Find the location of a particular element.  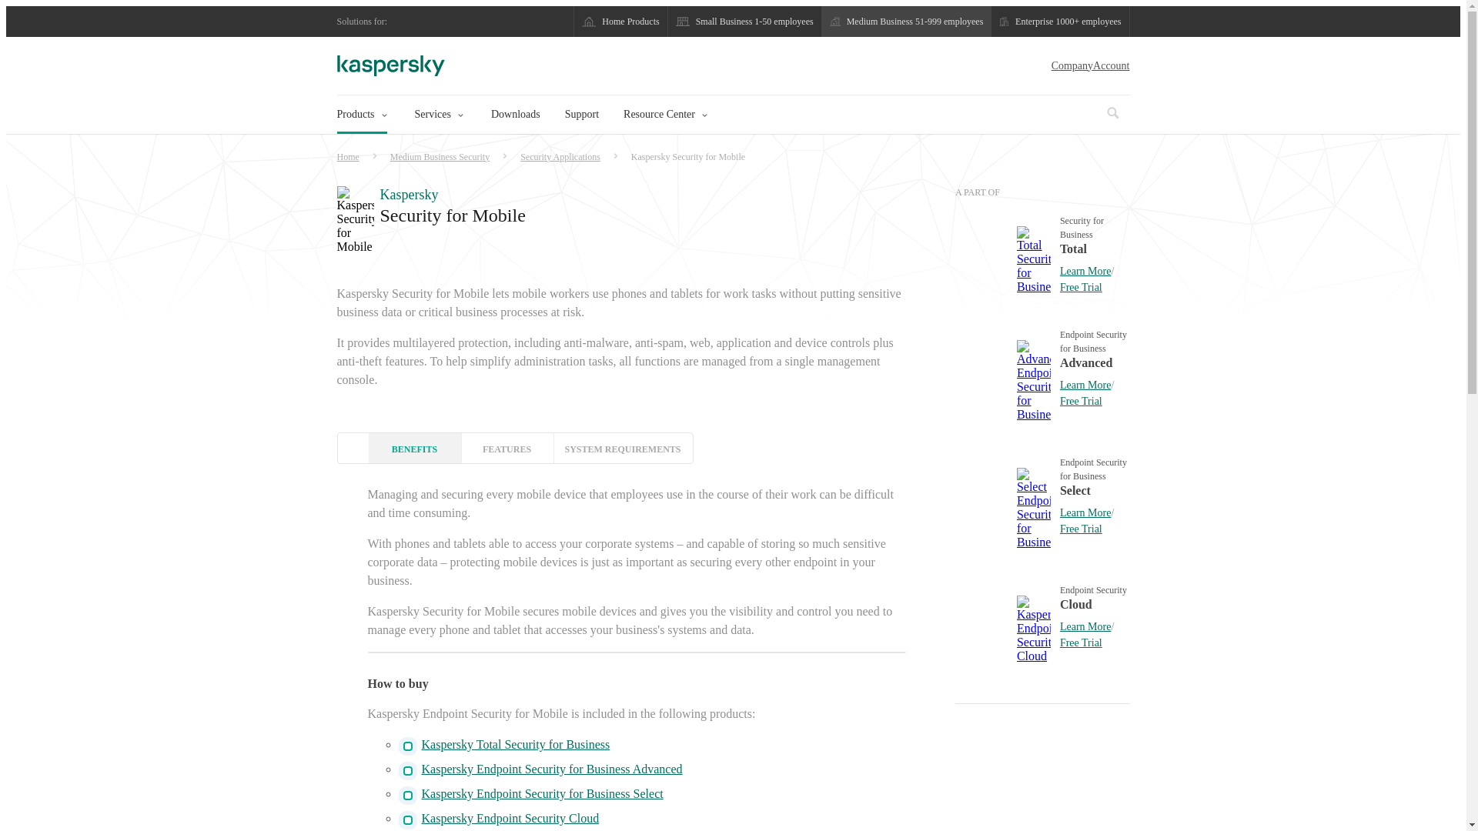

Services is located at coordinates (460, 115).